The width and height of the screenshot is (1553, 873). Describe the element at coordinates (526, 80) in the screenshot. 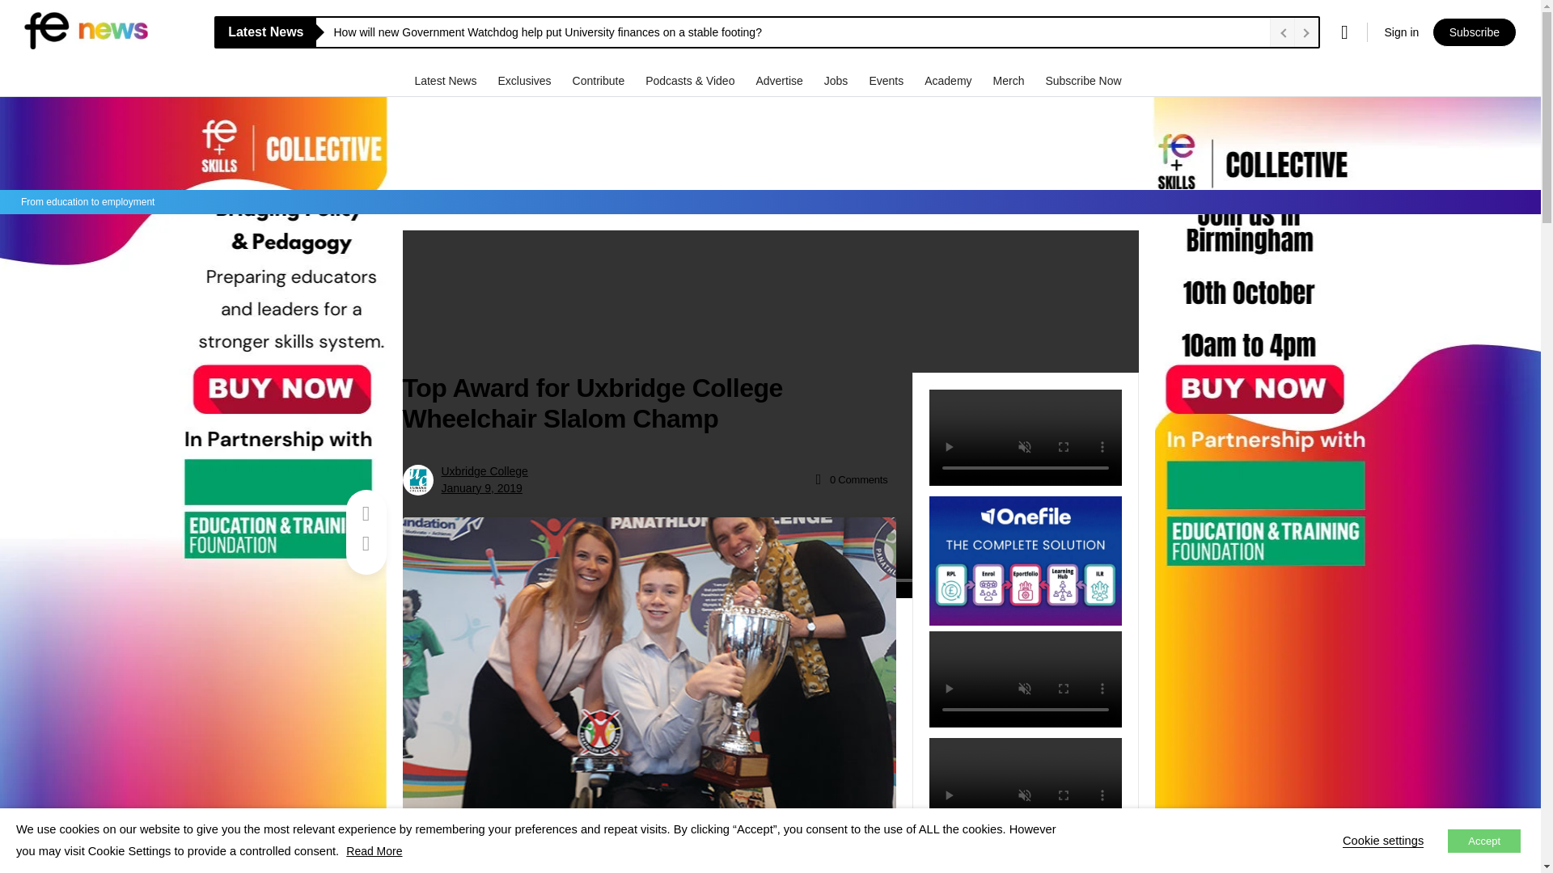

I see `Exclusives` at that location.